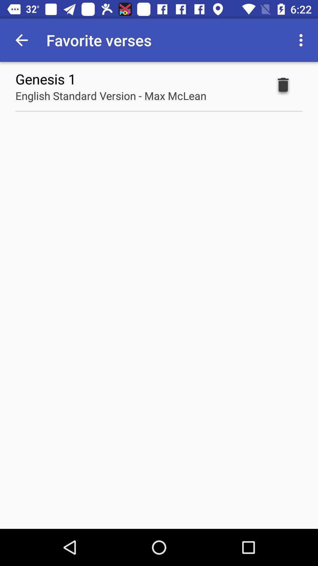  I want to click on turn off item at the top, so click(111, 96).